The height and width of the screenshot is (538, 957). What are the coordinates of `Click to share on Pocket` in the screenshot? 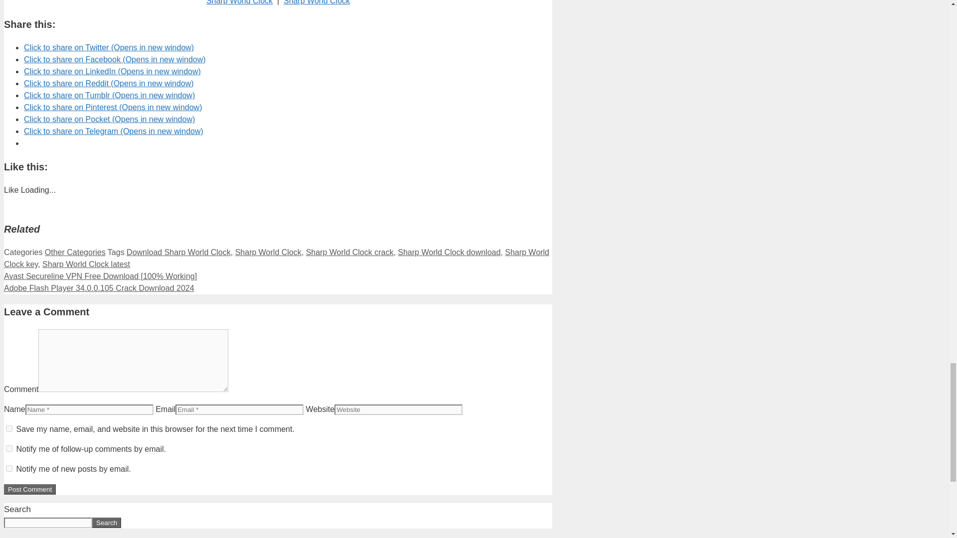 It's located at (110, 120).